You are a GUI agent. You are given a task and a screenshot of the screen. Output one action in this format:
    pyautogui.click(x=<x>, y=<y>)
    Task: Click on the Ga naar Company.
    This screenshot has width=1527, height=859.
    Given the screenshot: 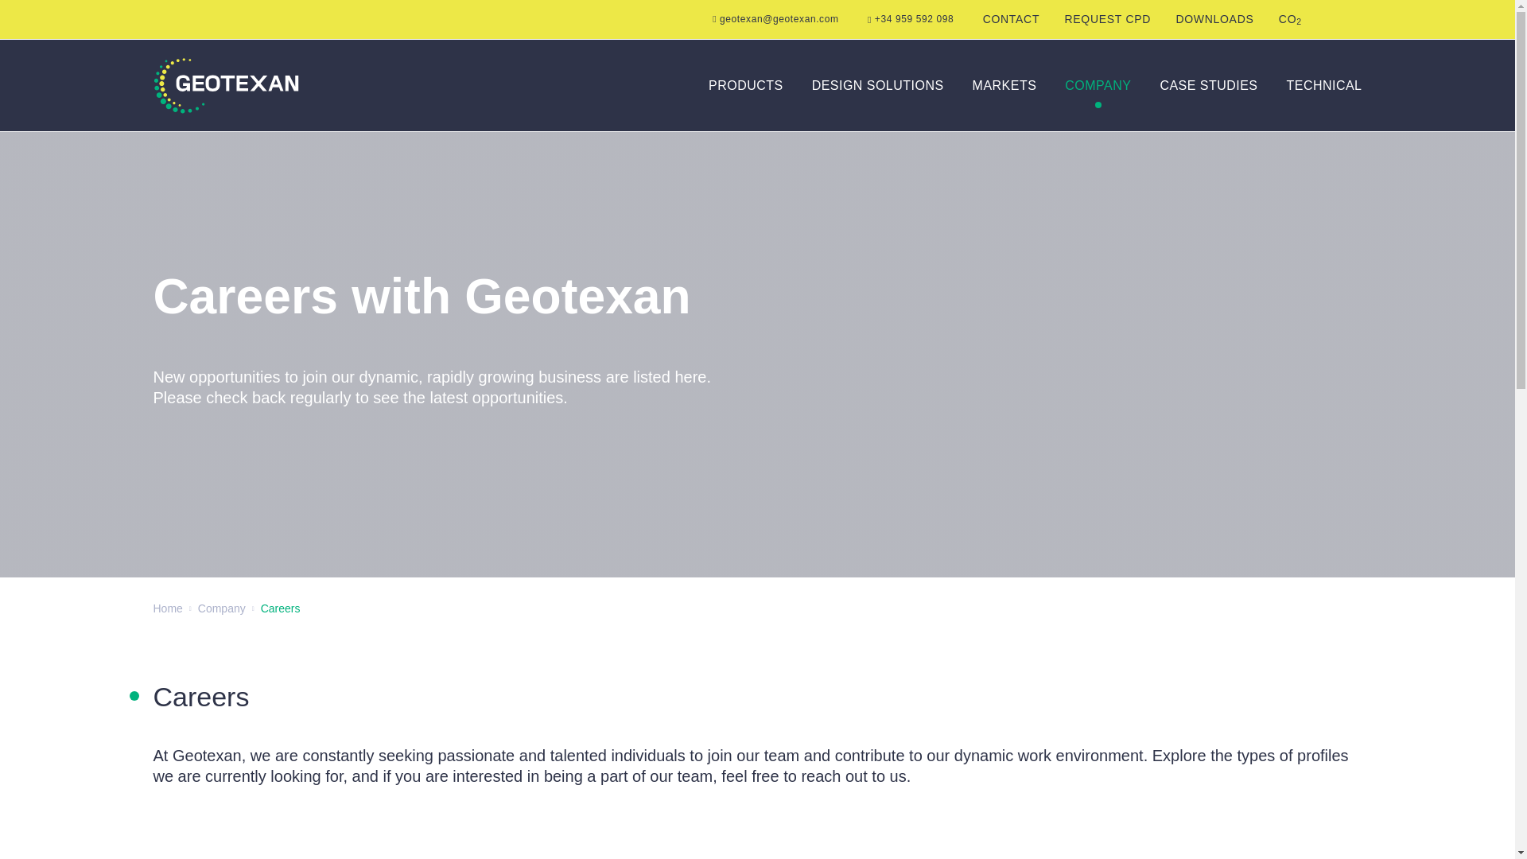 What is the action you would take?
    pyautogui.click(x=1214, y=19)
    